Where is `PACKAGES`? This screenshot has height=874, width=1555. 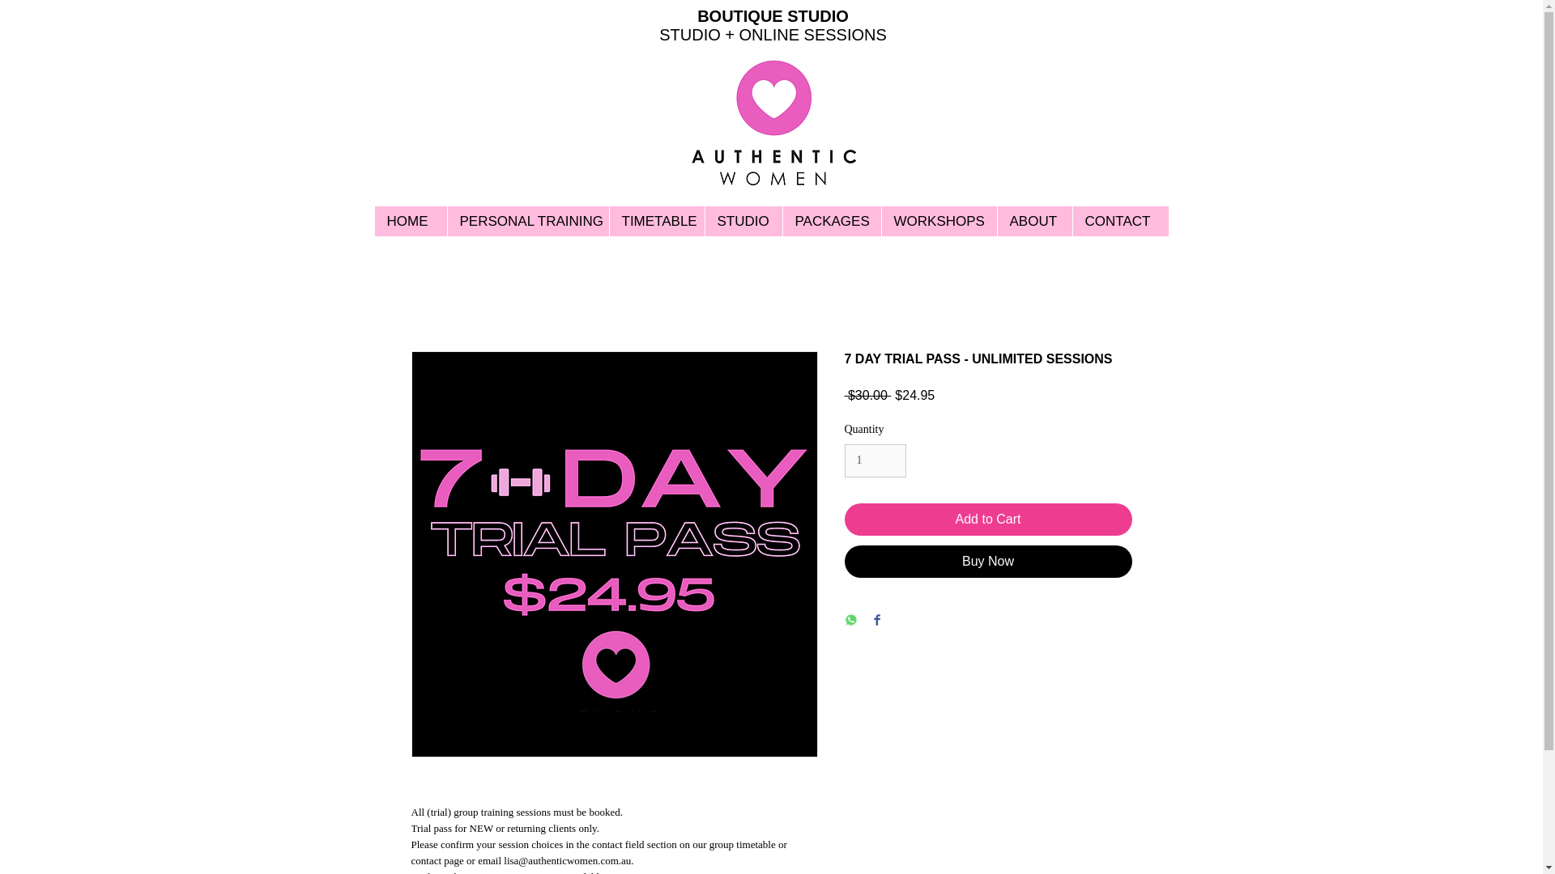
PACKAGES is located at coordinates (831, 220).